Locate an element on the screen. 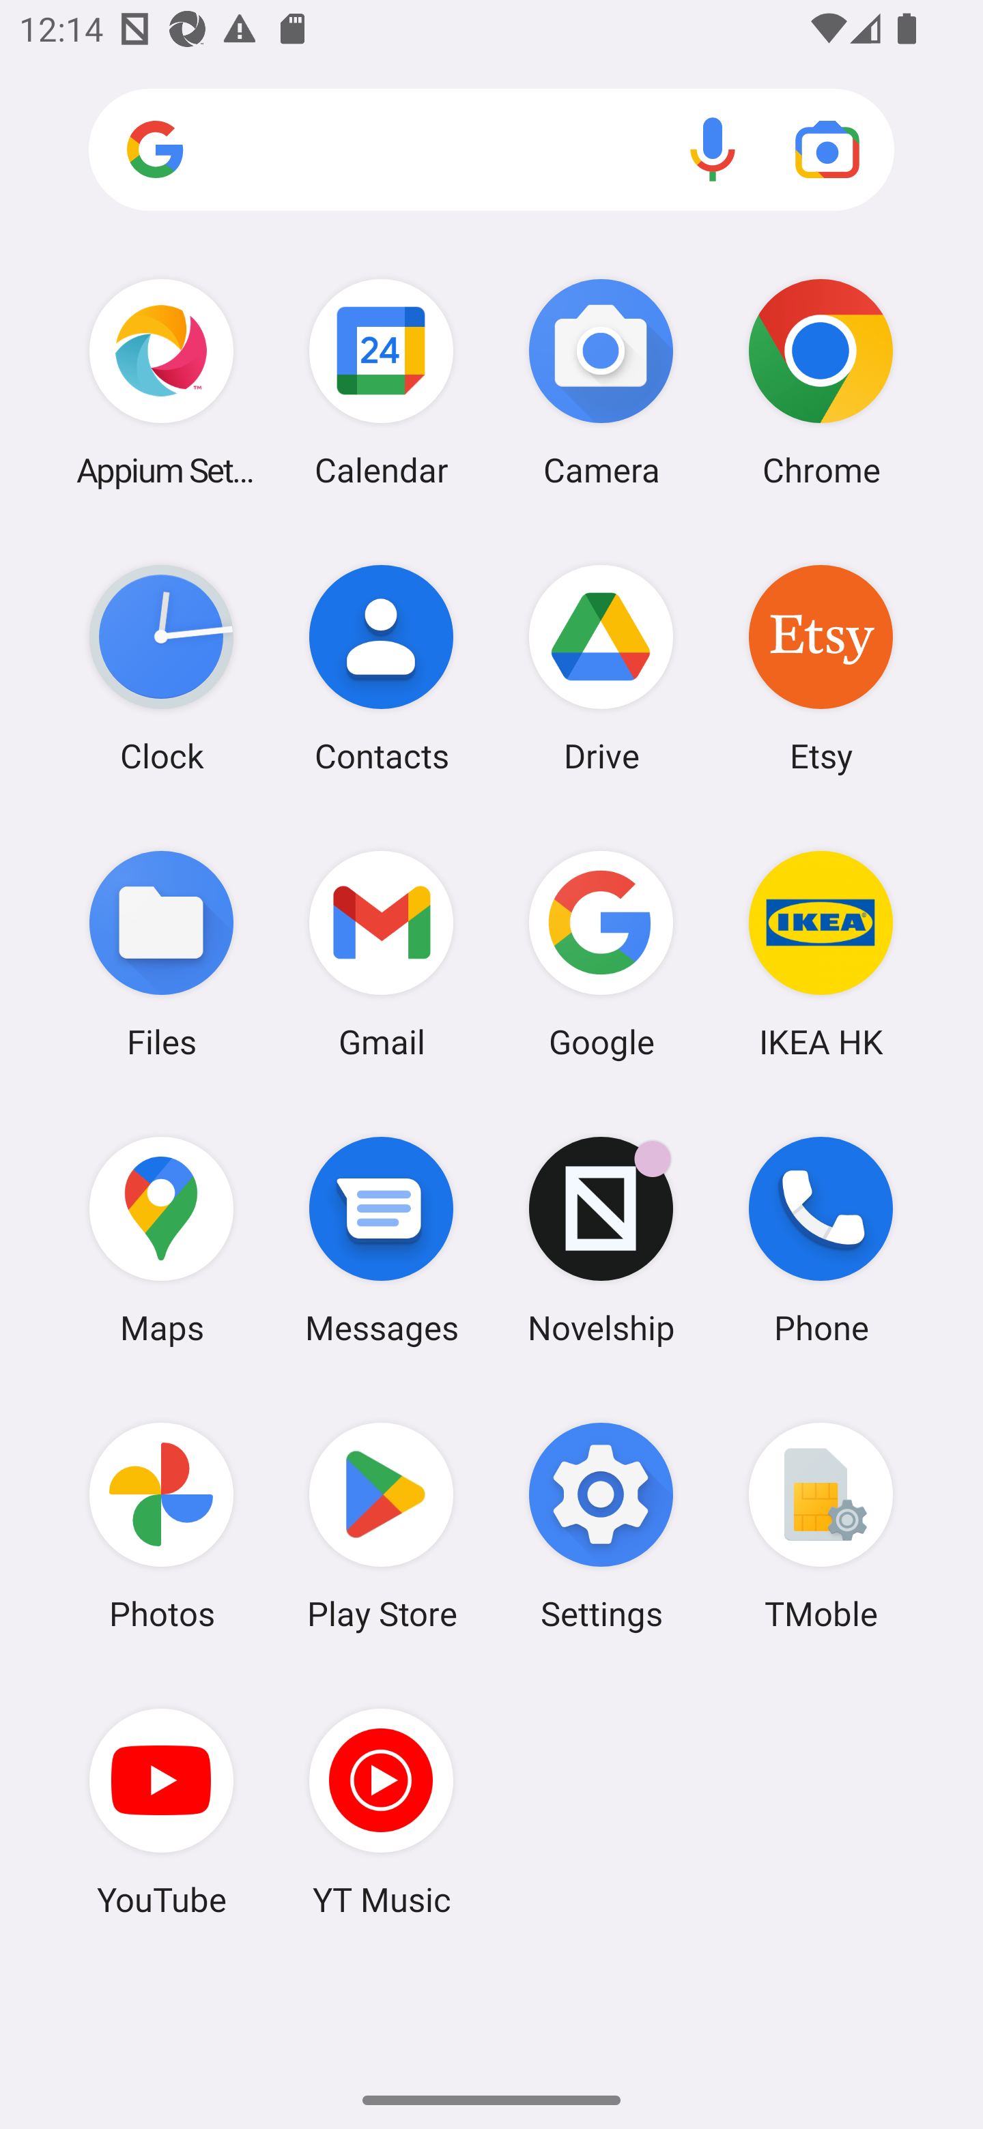  Contacts is located at coordinates (381, 668).